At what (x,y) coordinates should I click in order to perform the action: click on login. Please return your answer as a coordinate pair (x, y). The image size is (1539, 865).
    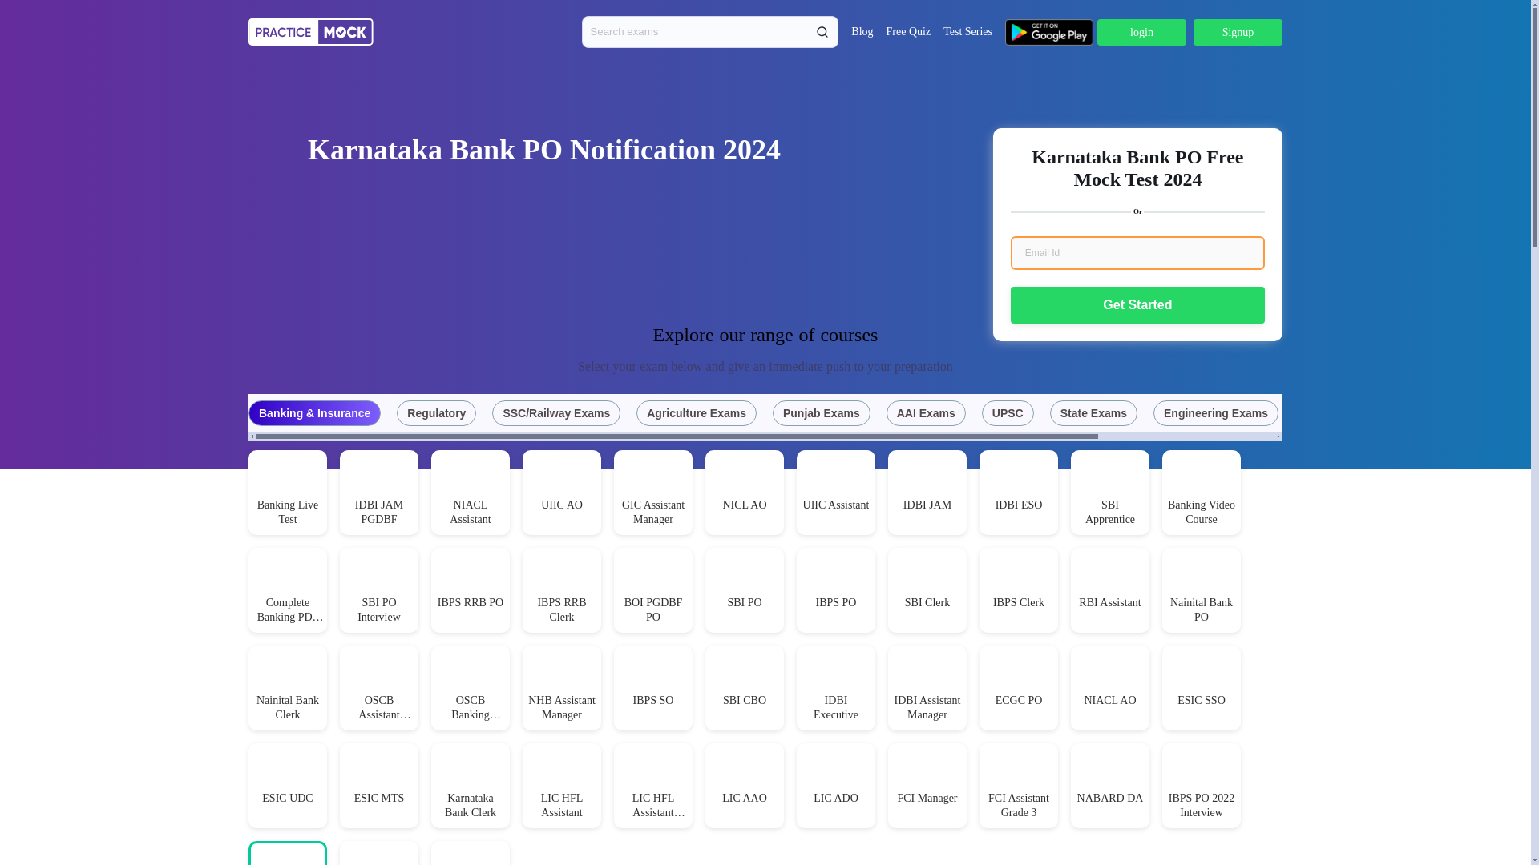
    Looking at the image, I should click on (1141, 32).